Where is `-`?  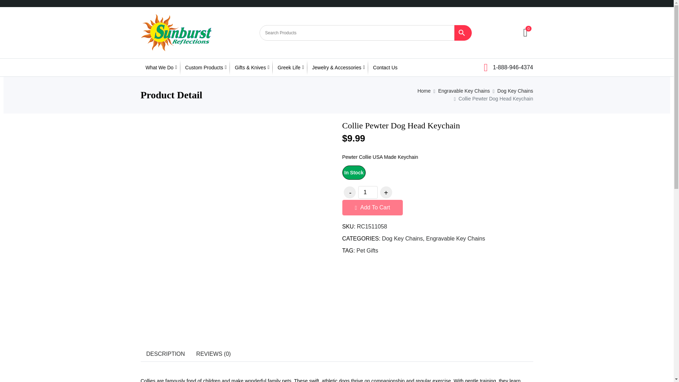
- is located at coordinates (349, 192).